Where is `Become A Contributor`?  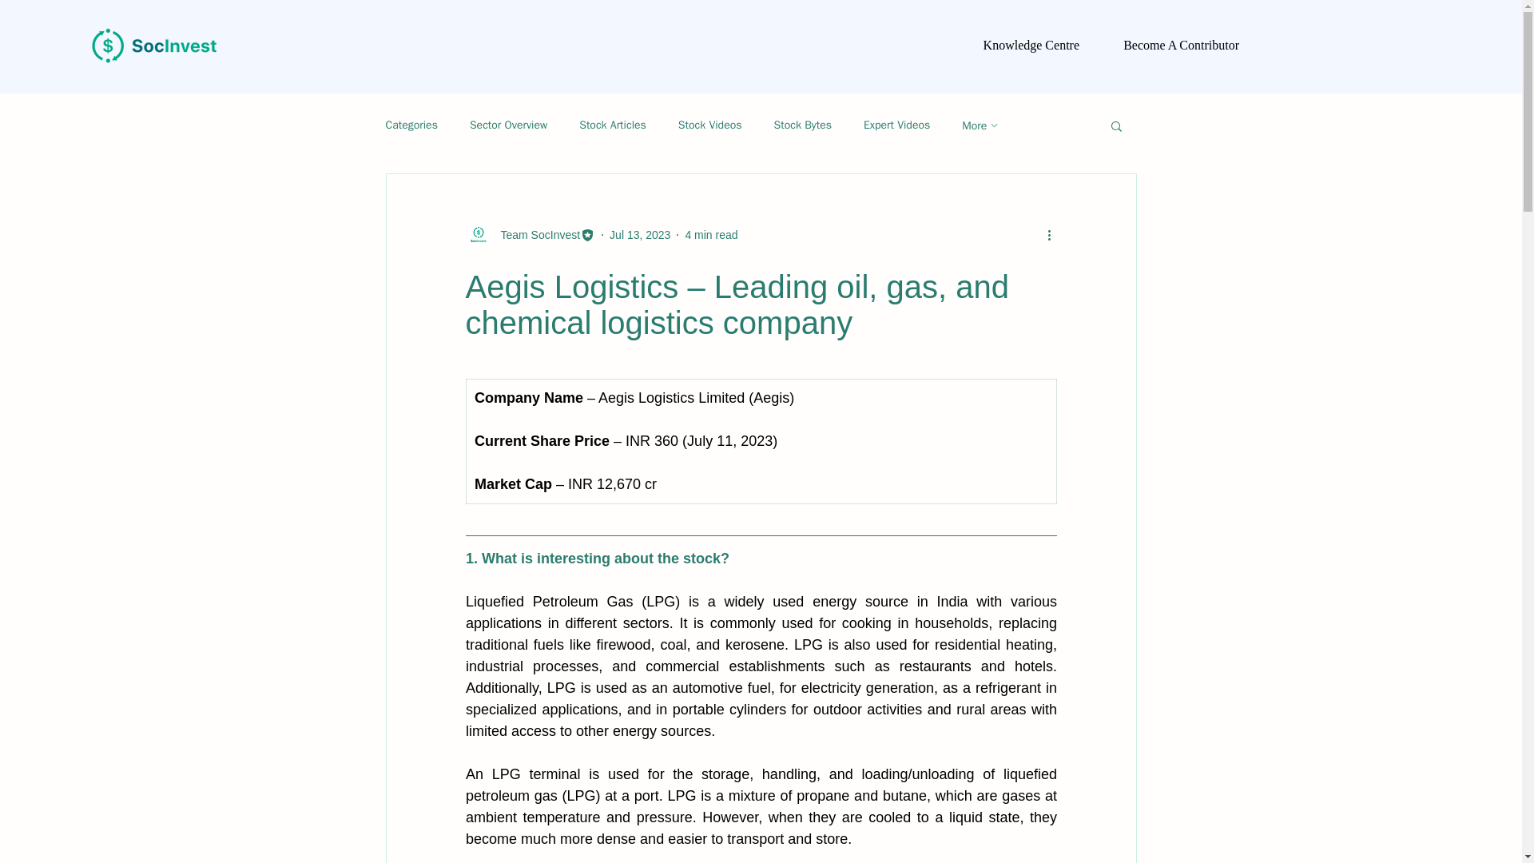
Become A Contributor is located at coordinates (1166, 46).